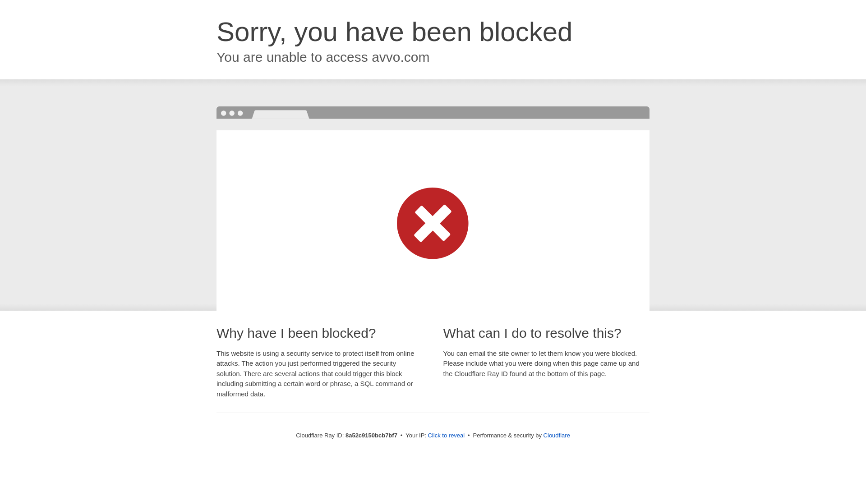 The width and height of the screenshot is (866, 487). Describe the element at coordinates (557, 435) in the screenshot. I see `Cloudflare` at that location.